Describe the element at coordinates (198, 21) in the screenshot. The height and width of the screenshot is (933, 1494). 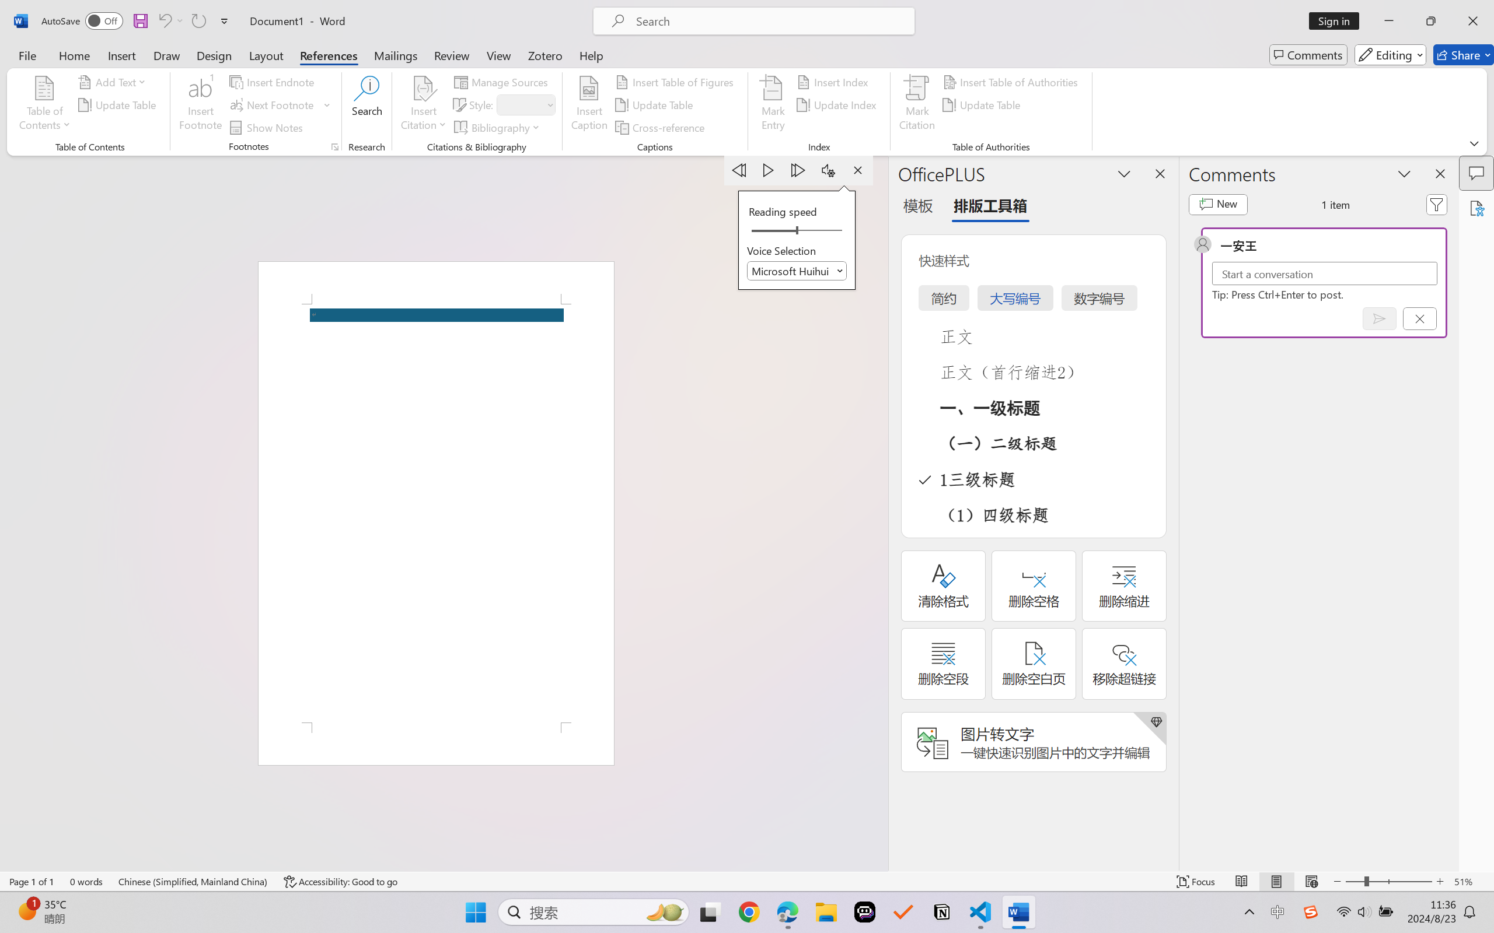
I see `Repeat Accessibility Checker` at that location.